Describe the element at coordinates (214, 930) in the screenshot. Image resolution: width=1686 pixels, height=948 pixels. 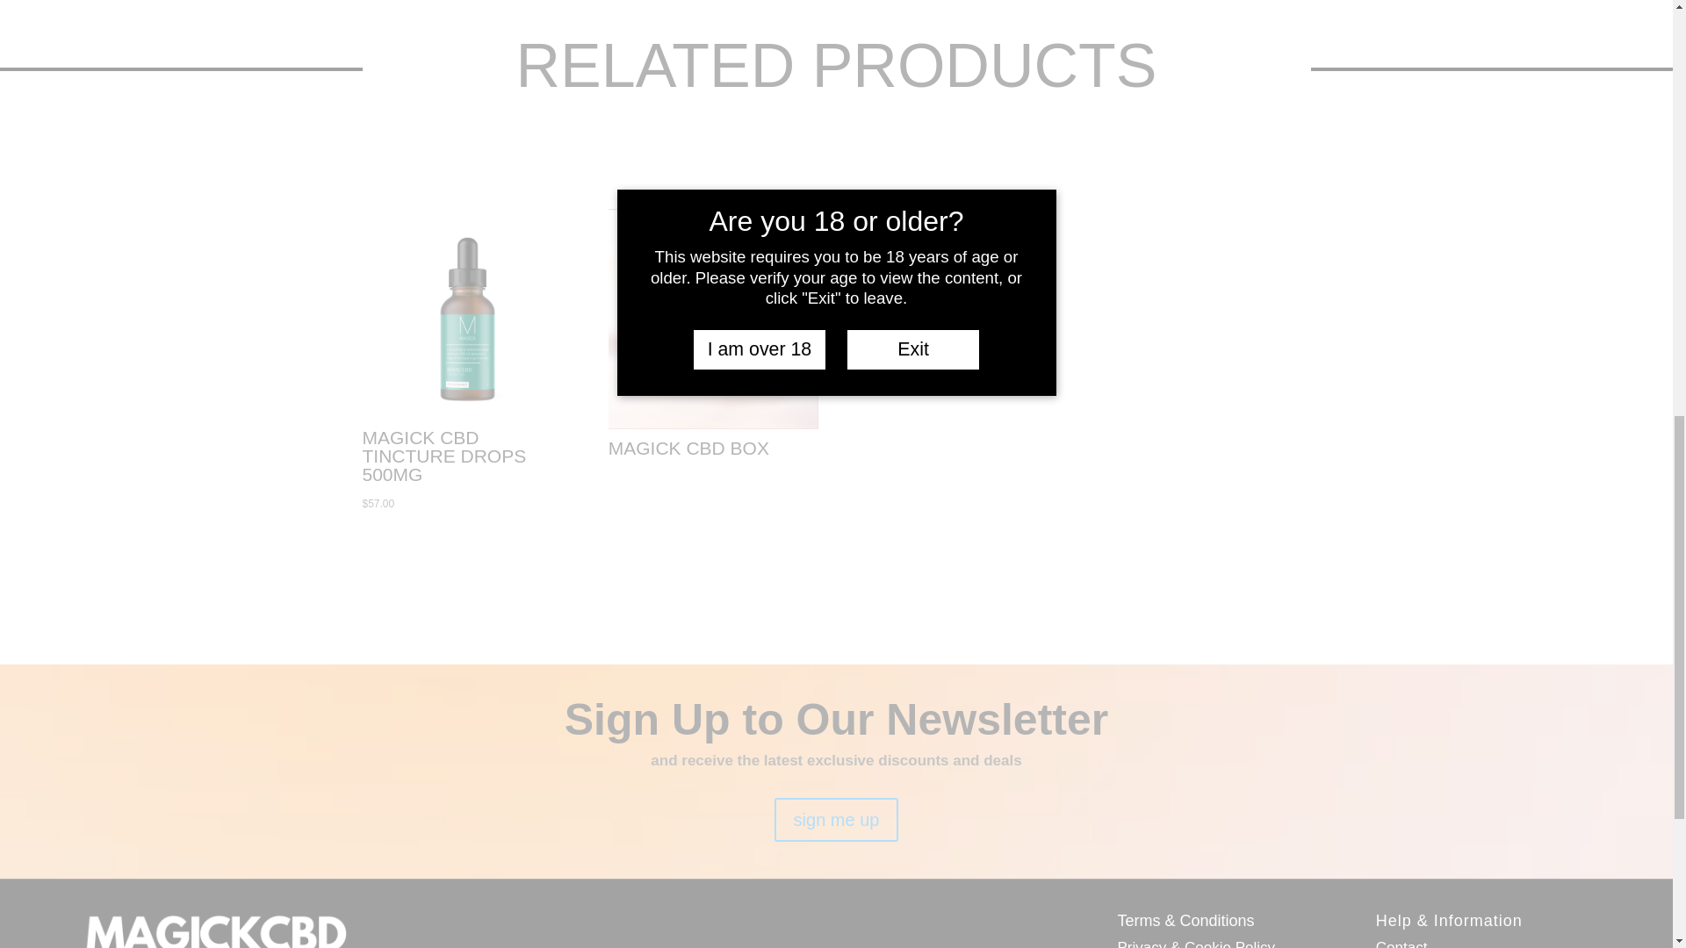
I see `Magick-logo-white` at that location.